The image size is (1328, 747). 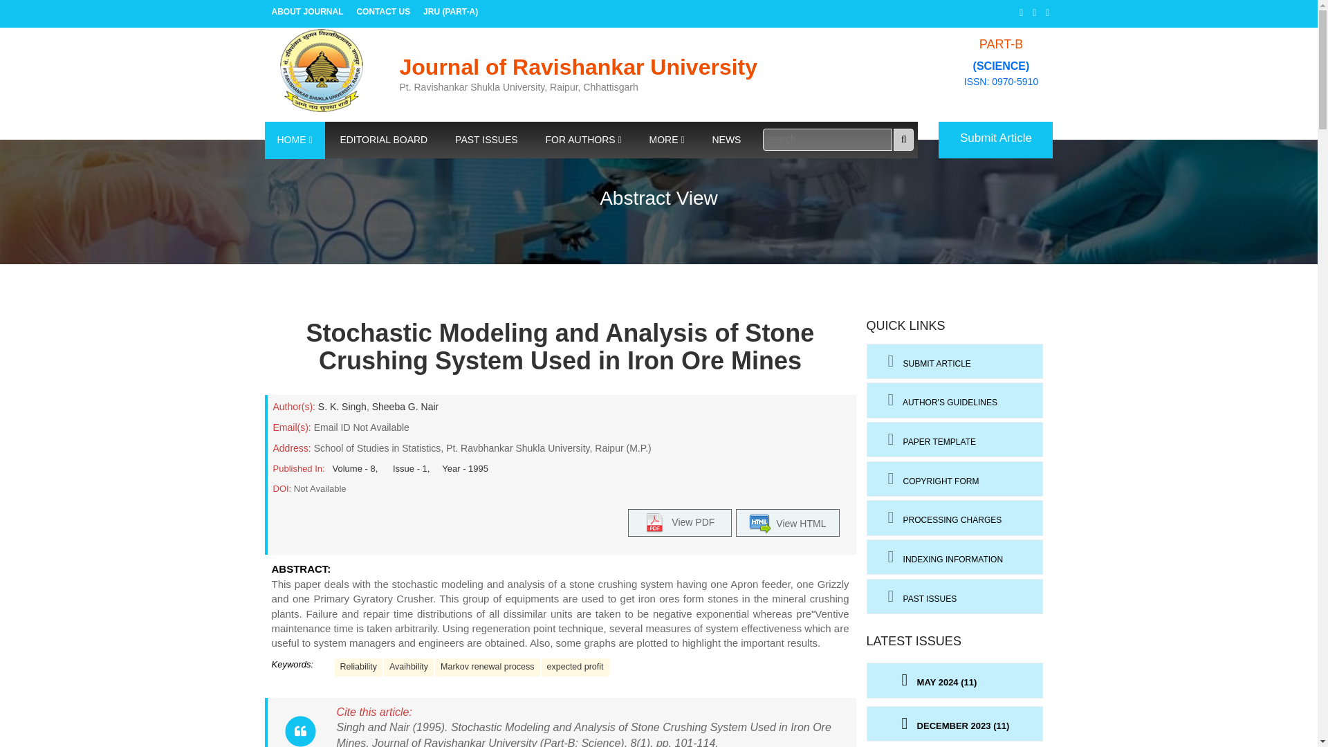 I want to click on ABOUT JOURNAL, so click(x=307, y=12).